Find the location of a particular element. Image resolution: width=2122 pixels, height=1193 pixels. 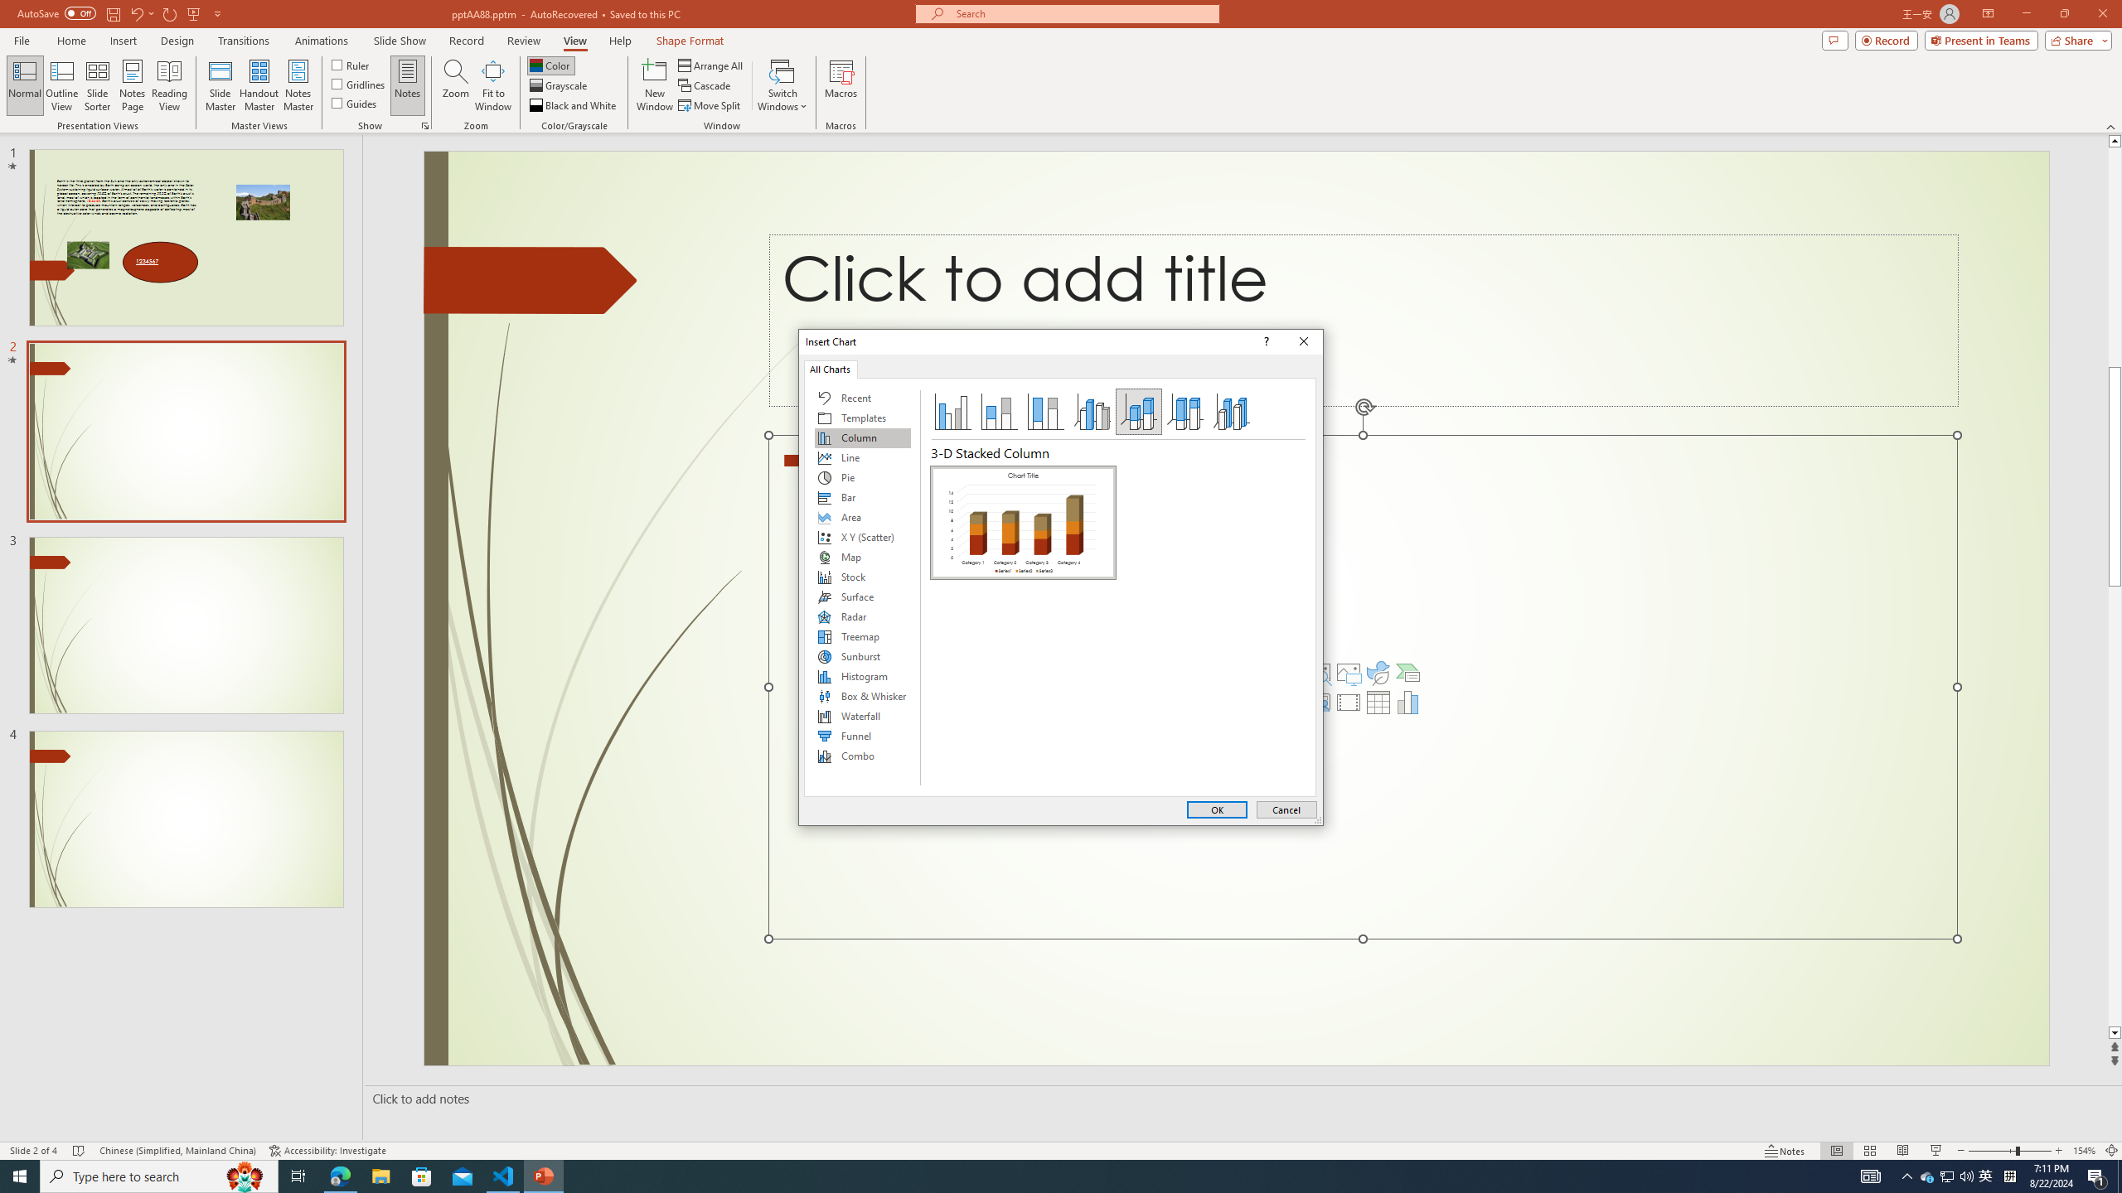

3-D 100% Stacked Column is located at coordinates (1185, 412).